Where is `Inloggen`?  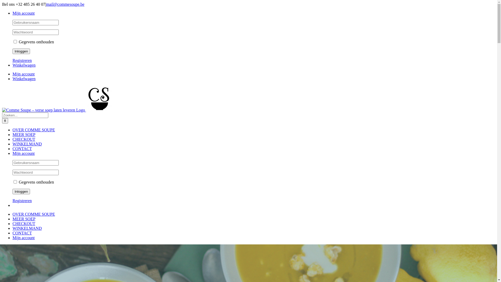
Inloggen is located at coordinates (21, 192).